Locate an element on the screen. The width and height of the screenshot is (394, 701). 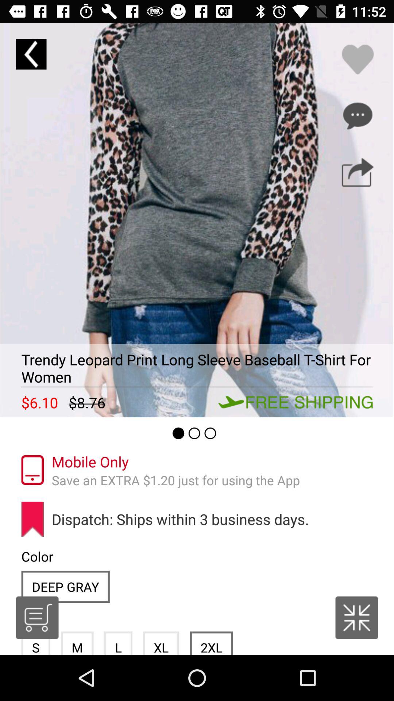
share this product is located at coordinates (358, 172).